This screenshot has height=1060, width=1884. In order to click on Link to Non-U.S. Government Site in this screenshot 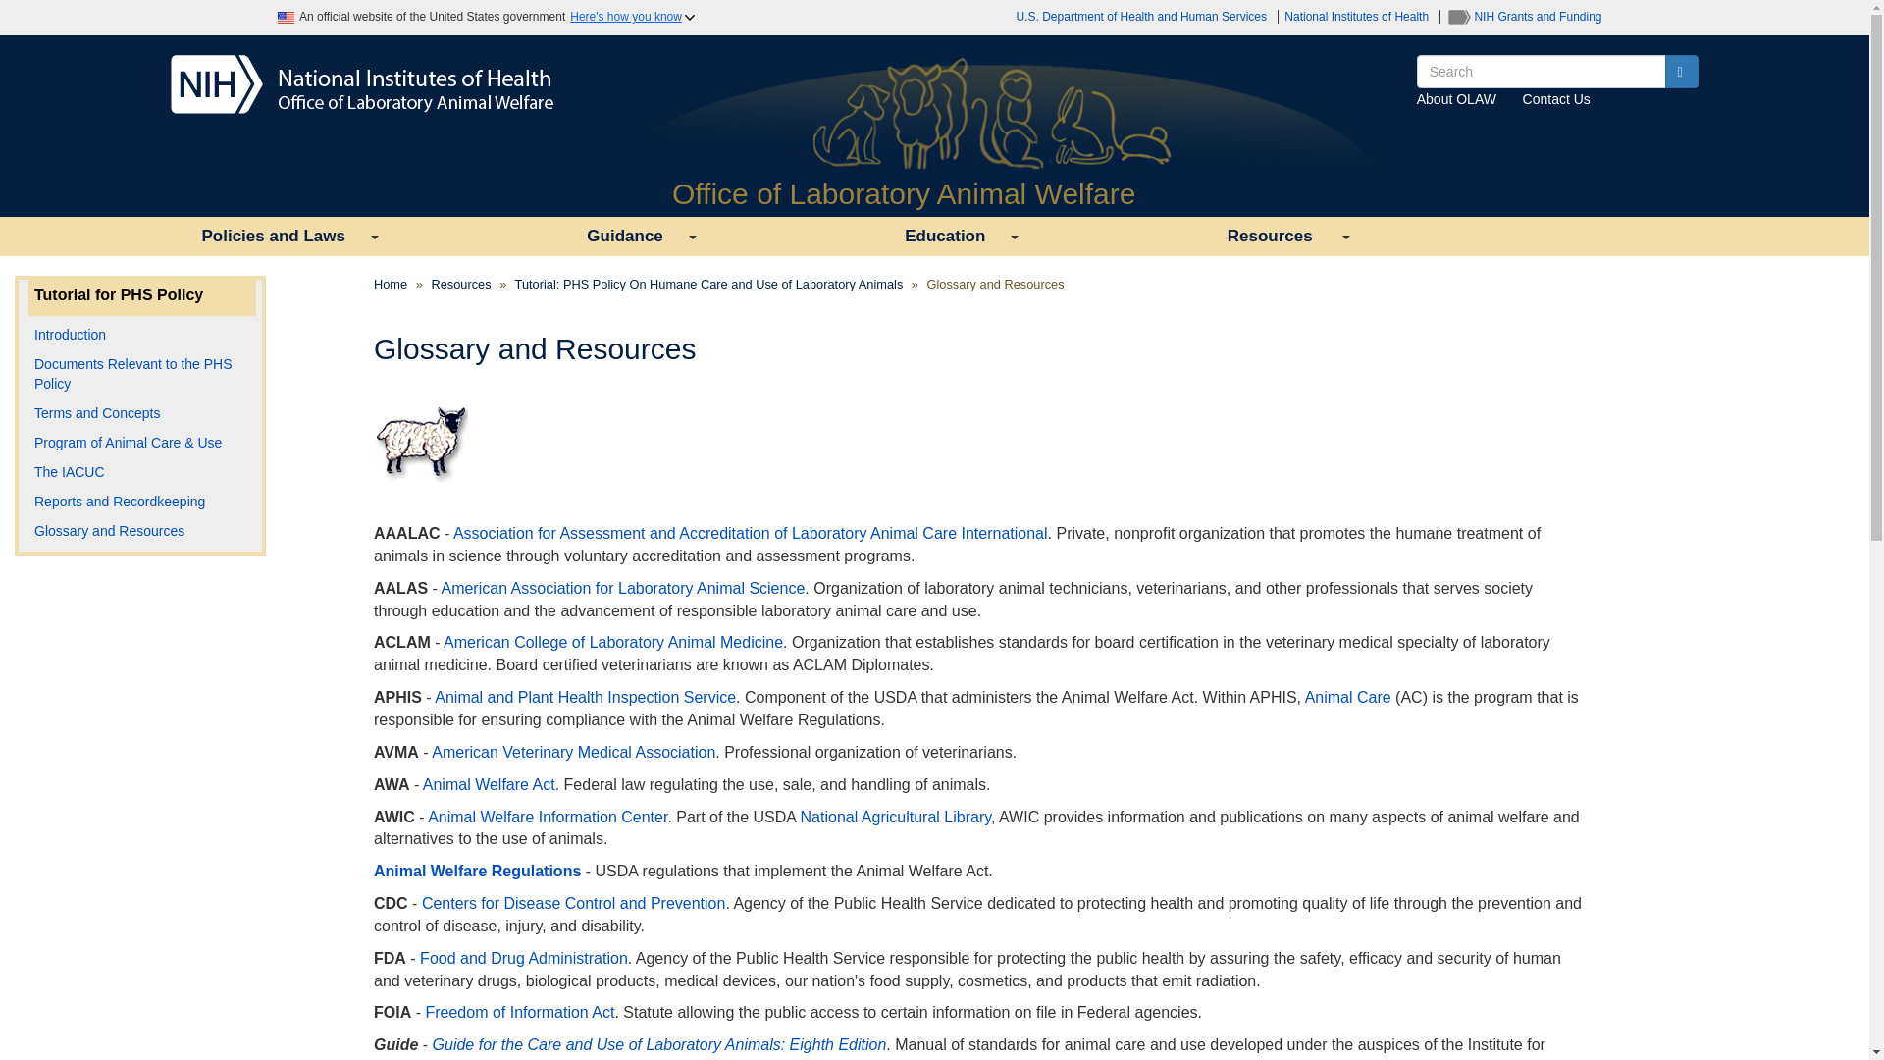, I will do `click(1682, 71)`.